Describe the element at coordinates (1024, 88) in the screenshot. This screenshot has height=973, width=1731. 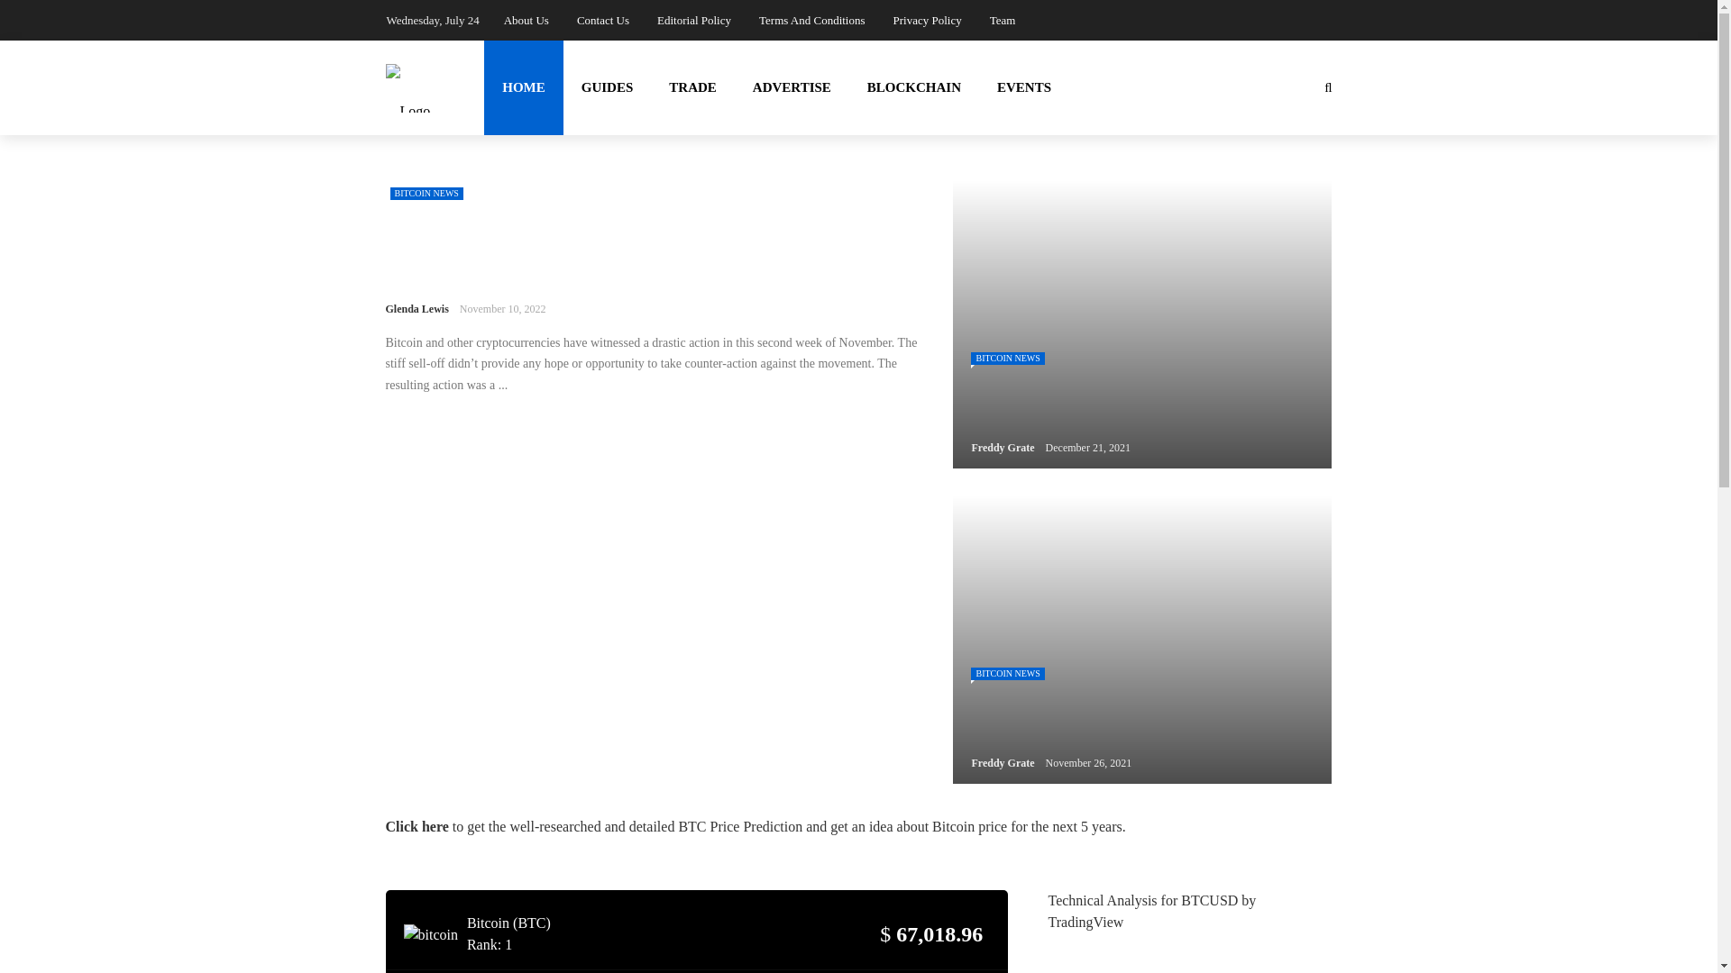
I see `EVENTS` at that location.